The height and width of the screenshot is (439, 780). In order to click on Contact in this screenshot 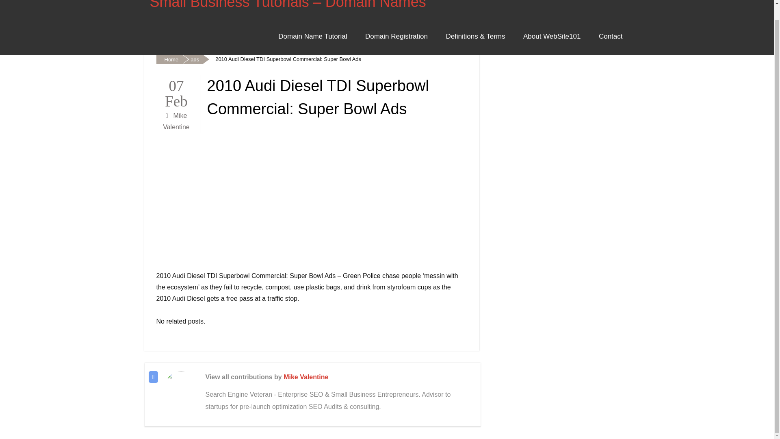, I will do `click(611, 37)`.